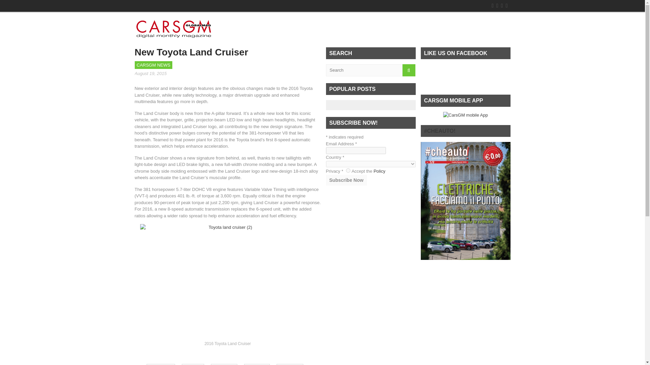  Describe the element at coordinates (379, 171) in the screenshot. I see `Policy` at that location.